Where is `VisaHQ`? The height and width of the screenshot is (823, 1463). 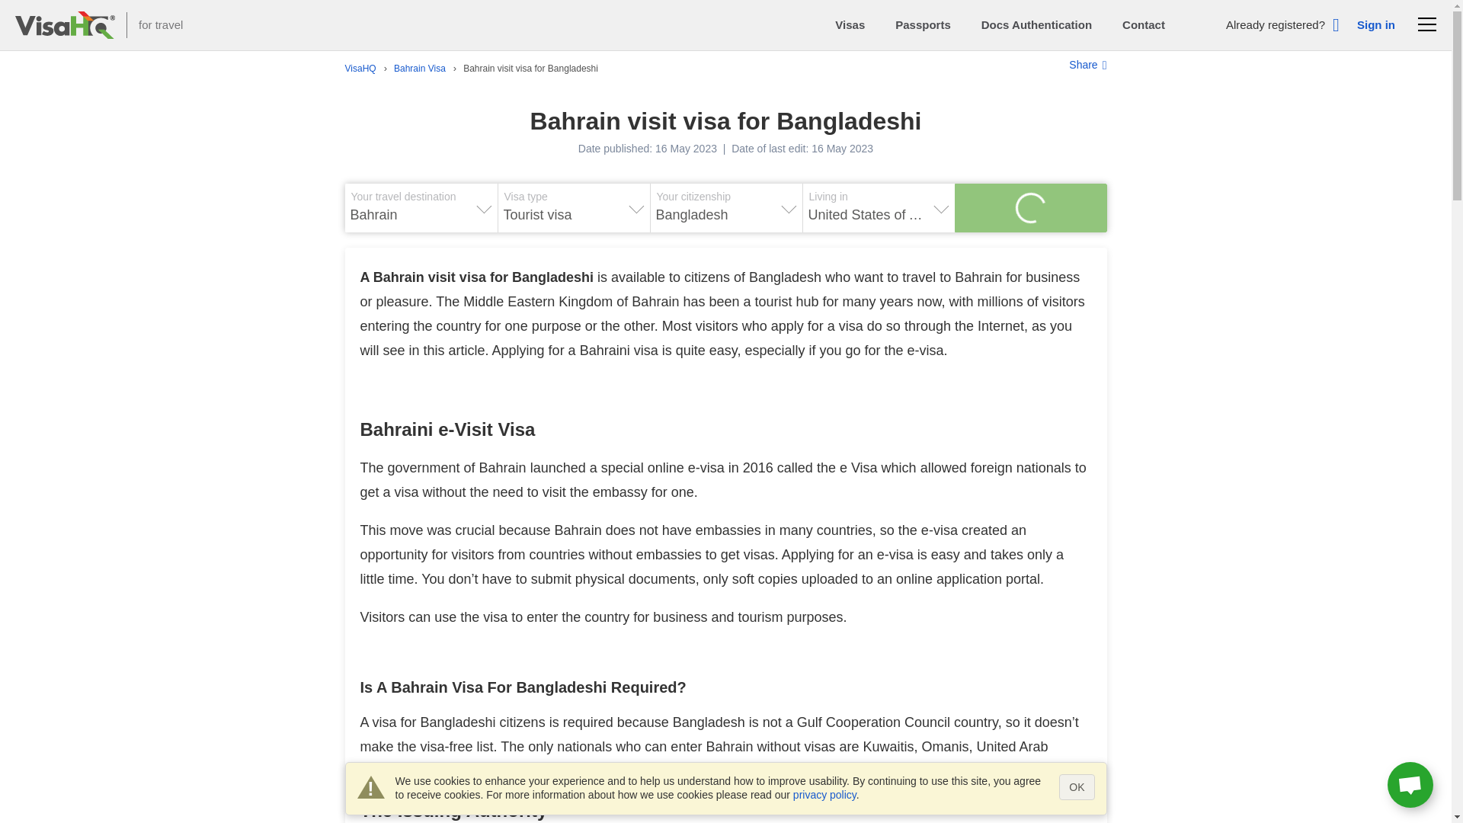 VisaHQ is located at coordinates (360, 69).